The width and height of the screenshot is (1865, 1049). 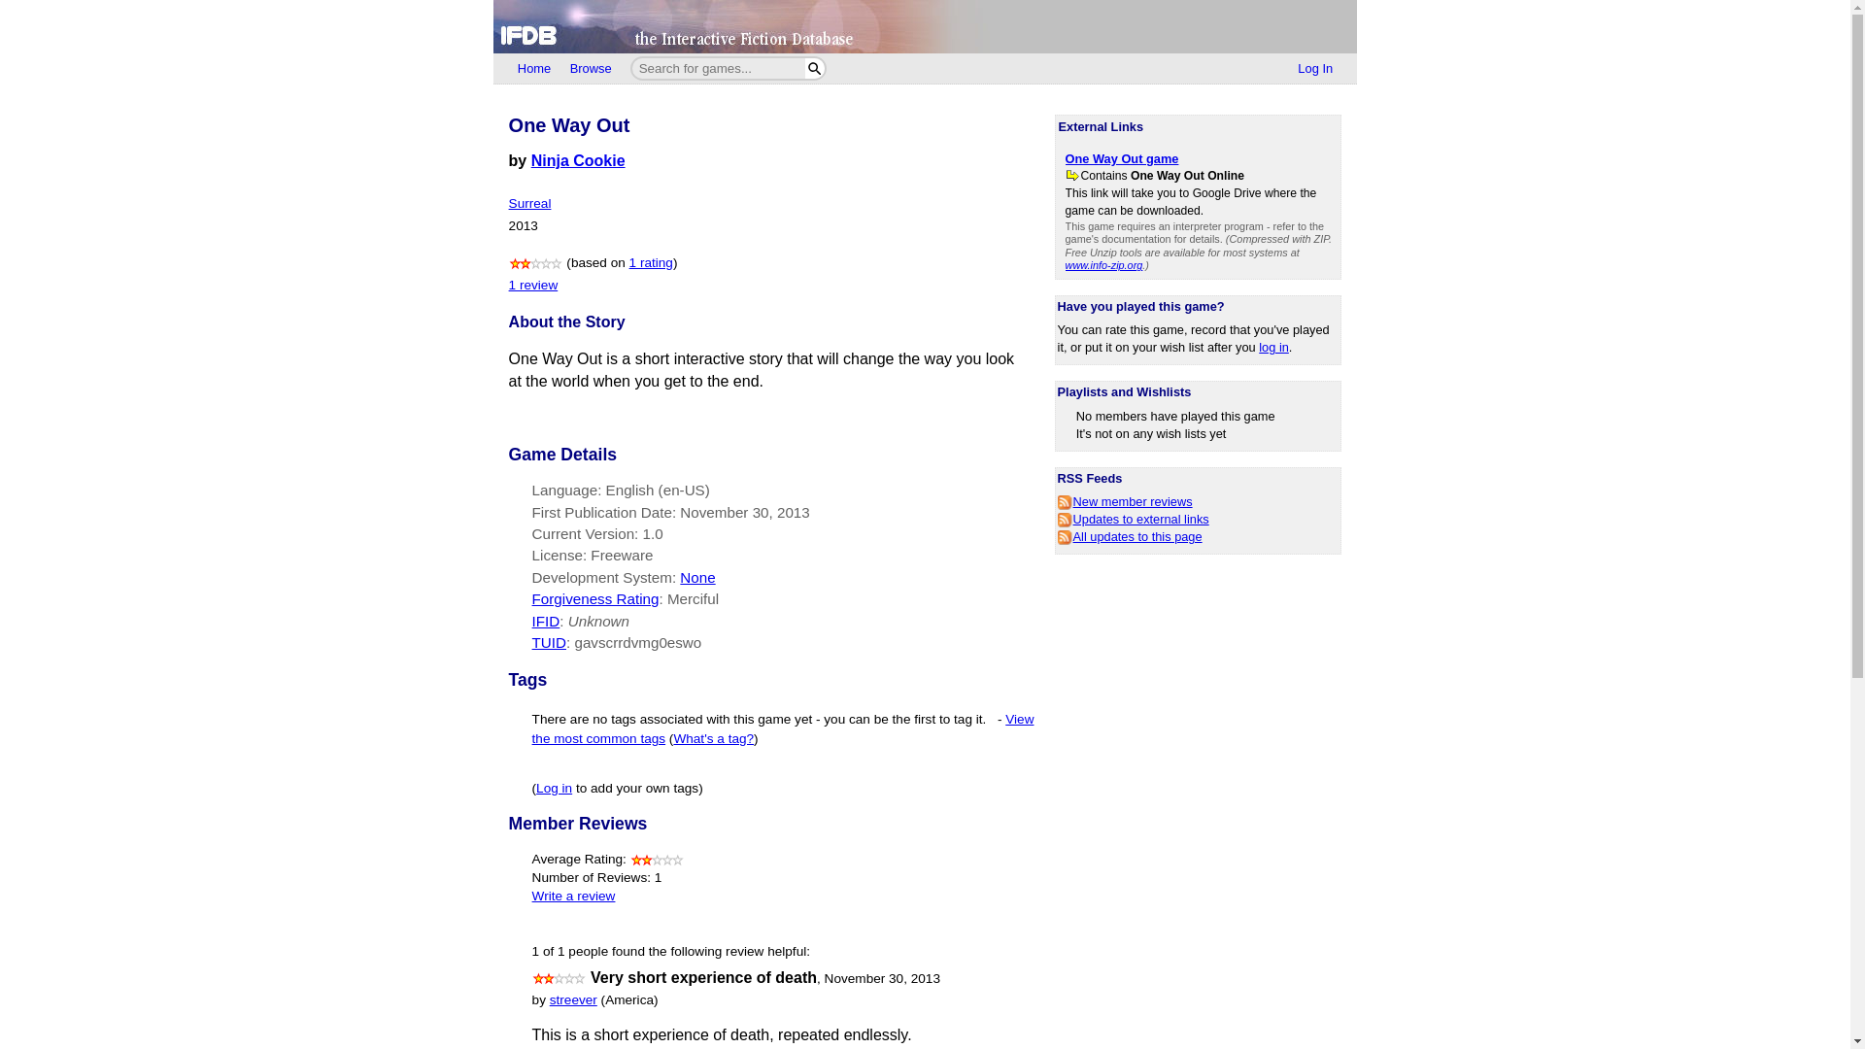 I want to click on TUID, so click(x=549, y=642).